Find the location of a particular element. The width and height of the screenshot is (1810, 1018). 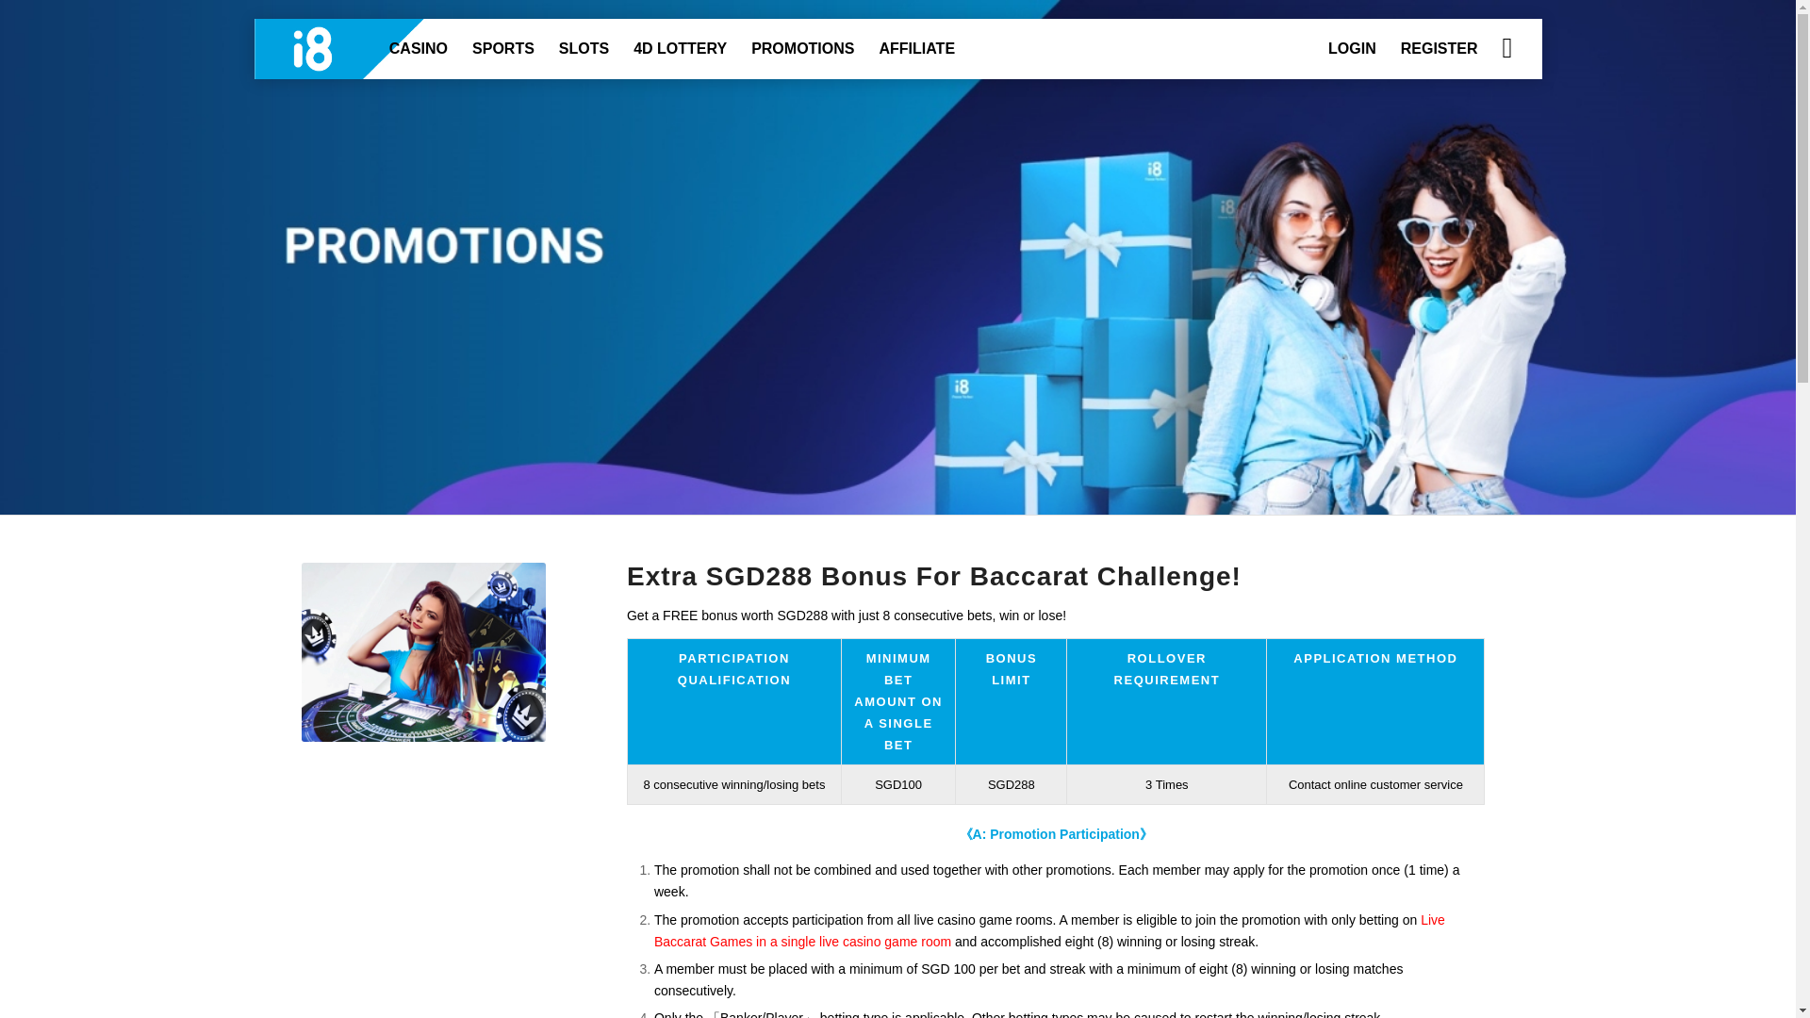

CASINO is located at coordinates (418, 49).